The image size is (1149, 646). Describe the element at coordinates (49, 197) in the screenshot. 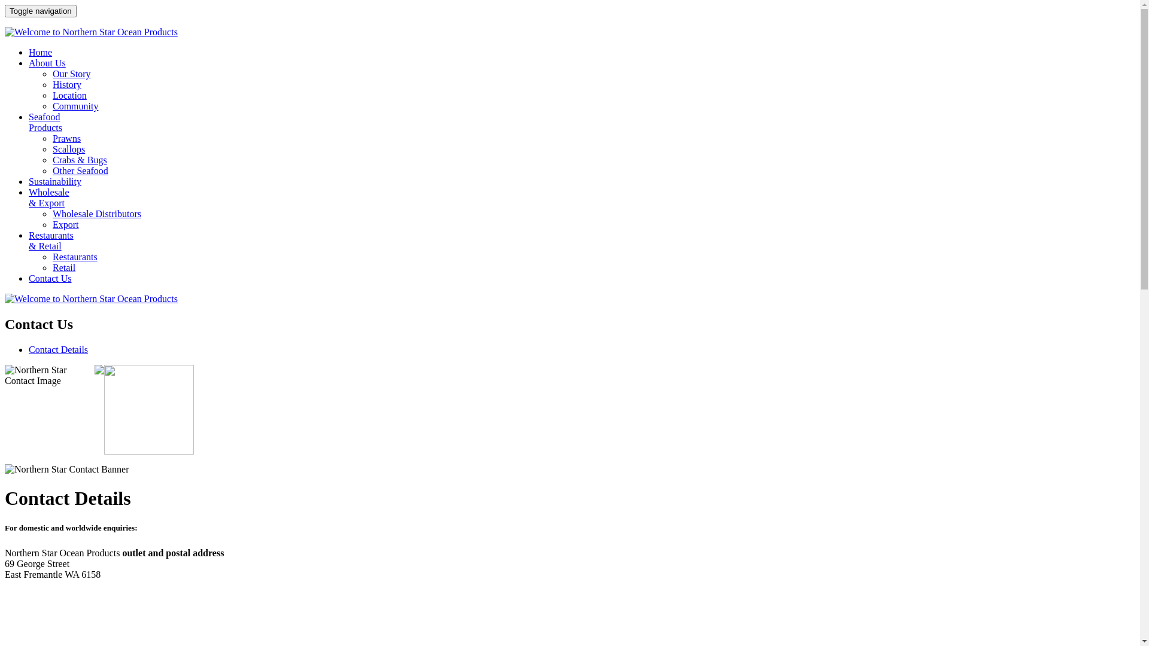

I see `Wholesale
& Export` at that location.